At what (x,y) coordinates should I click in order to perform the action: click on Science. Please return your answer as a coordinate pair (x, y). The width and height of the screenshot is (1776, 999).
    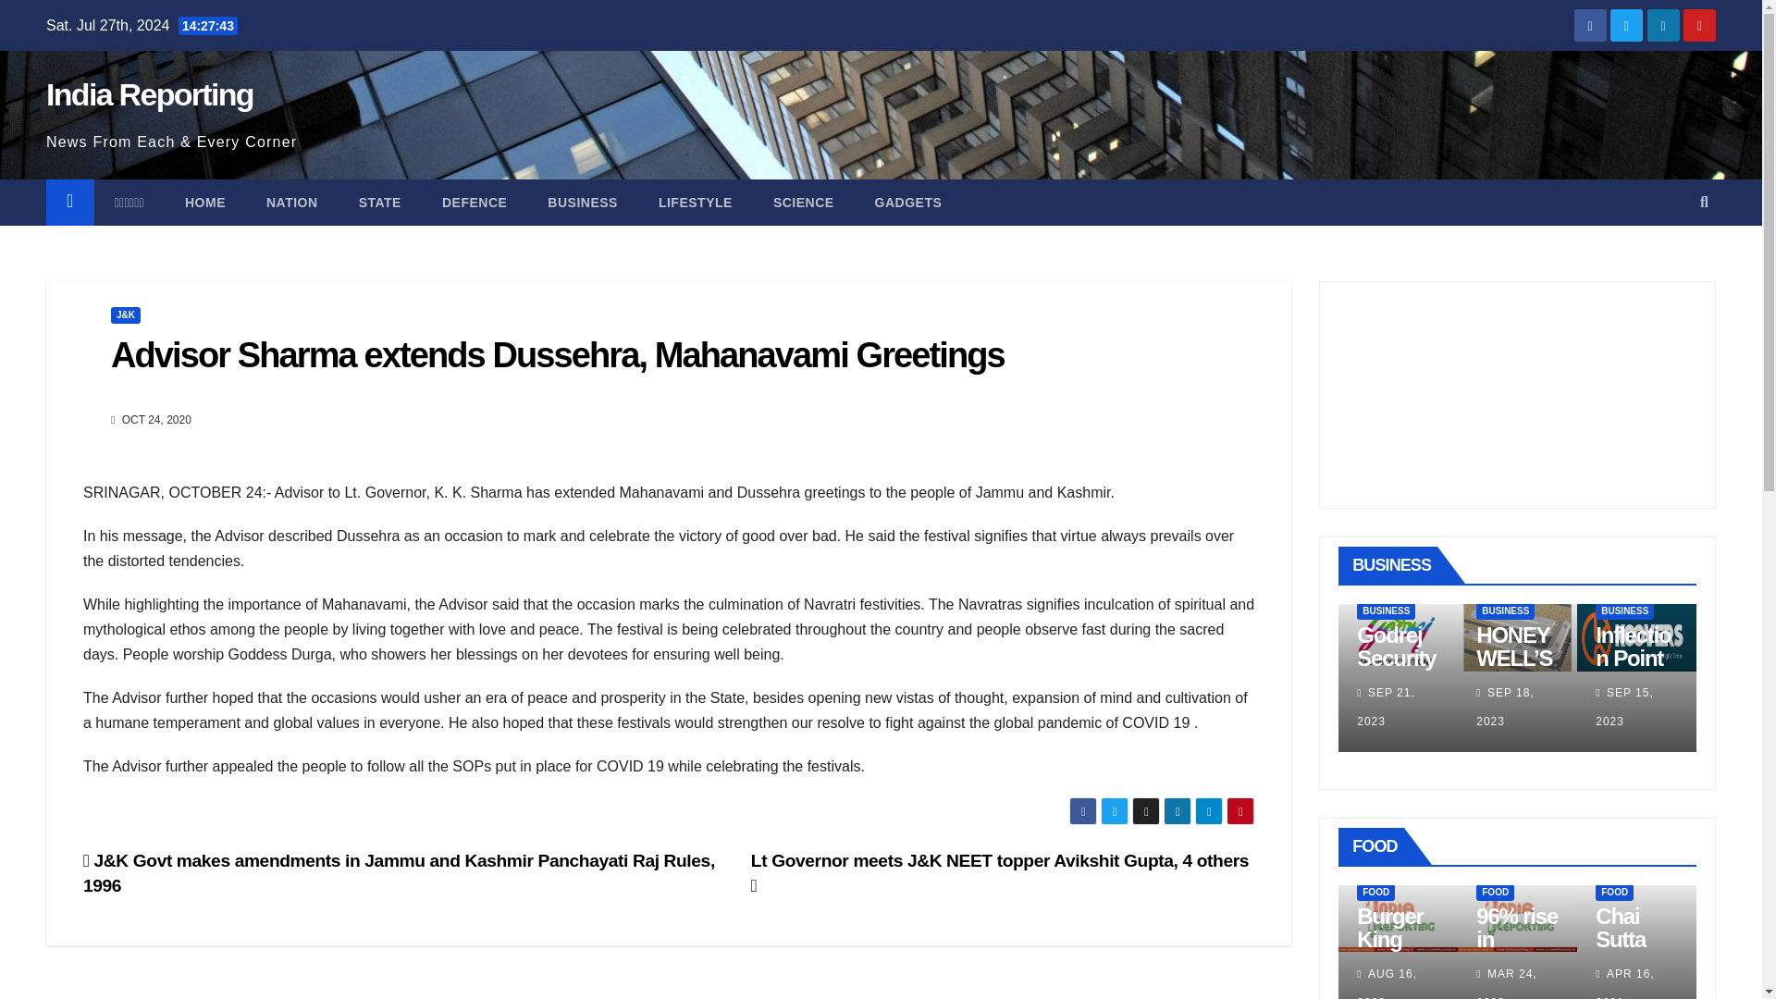
    Looking at the image, I should click on (803, 203).